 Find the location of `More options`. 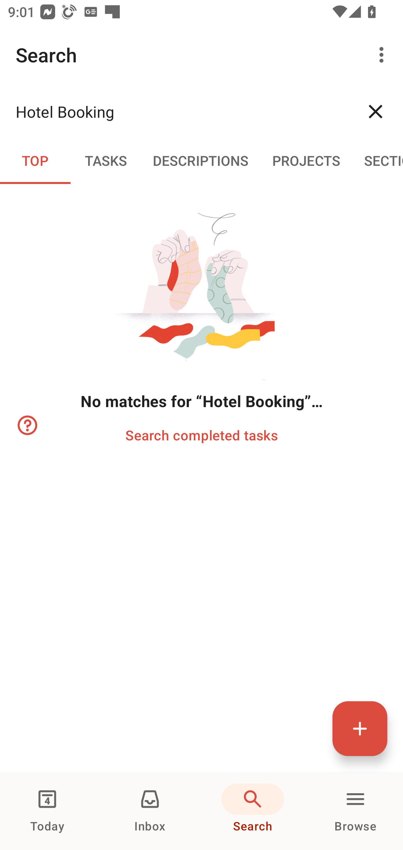

More options is located at coordinates (383, 55).